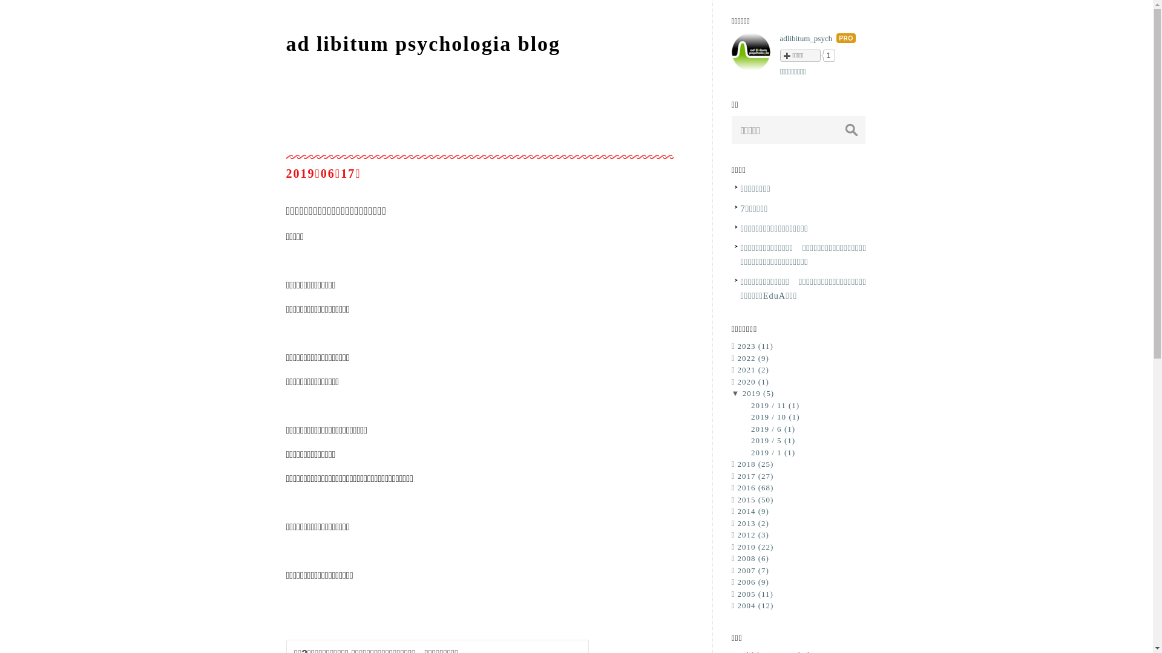 The image size is (1162, 653). I want to click on 2005 (11), so click(755, 594).